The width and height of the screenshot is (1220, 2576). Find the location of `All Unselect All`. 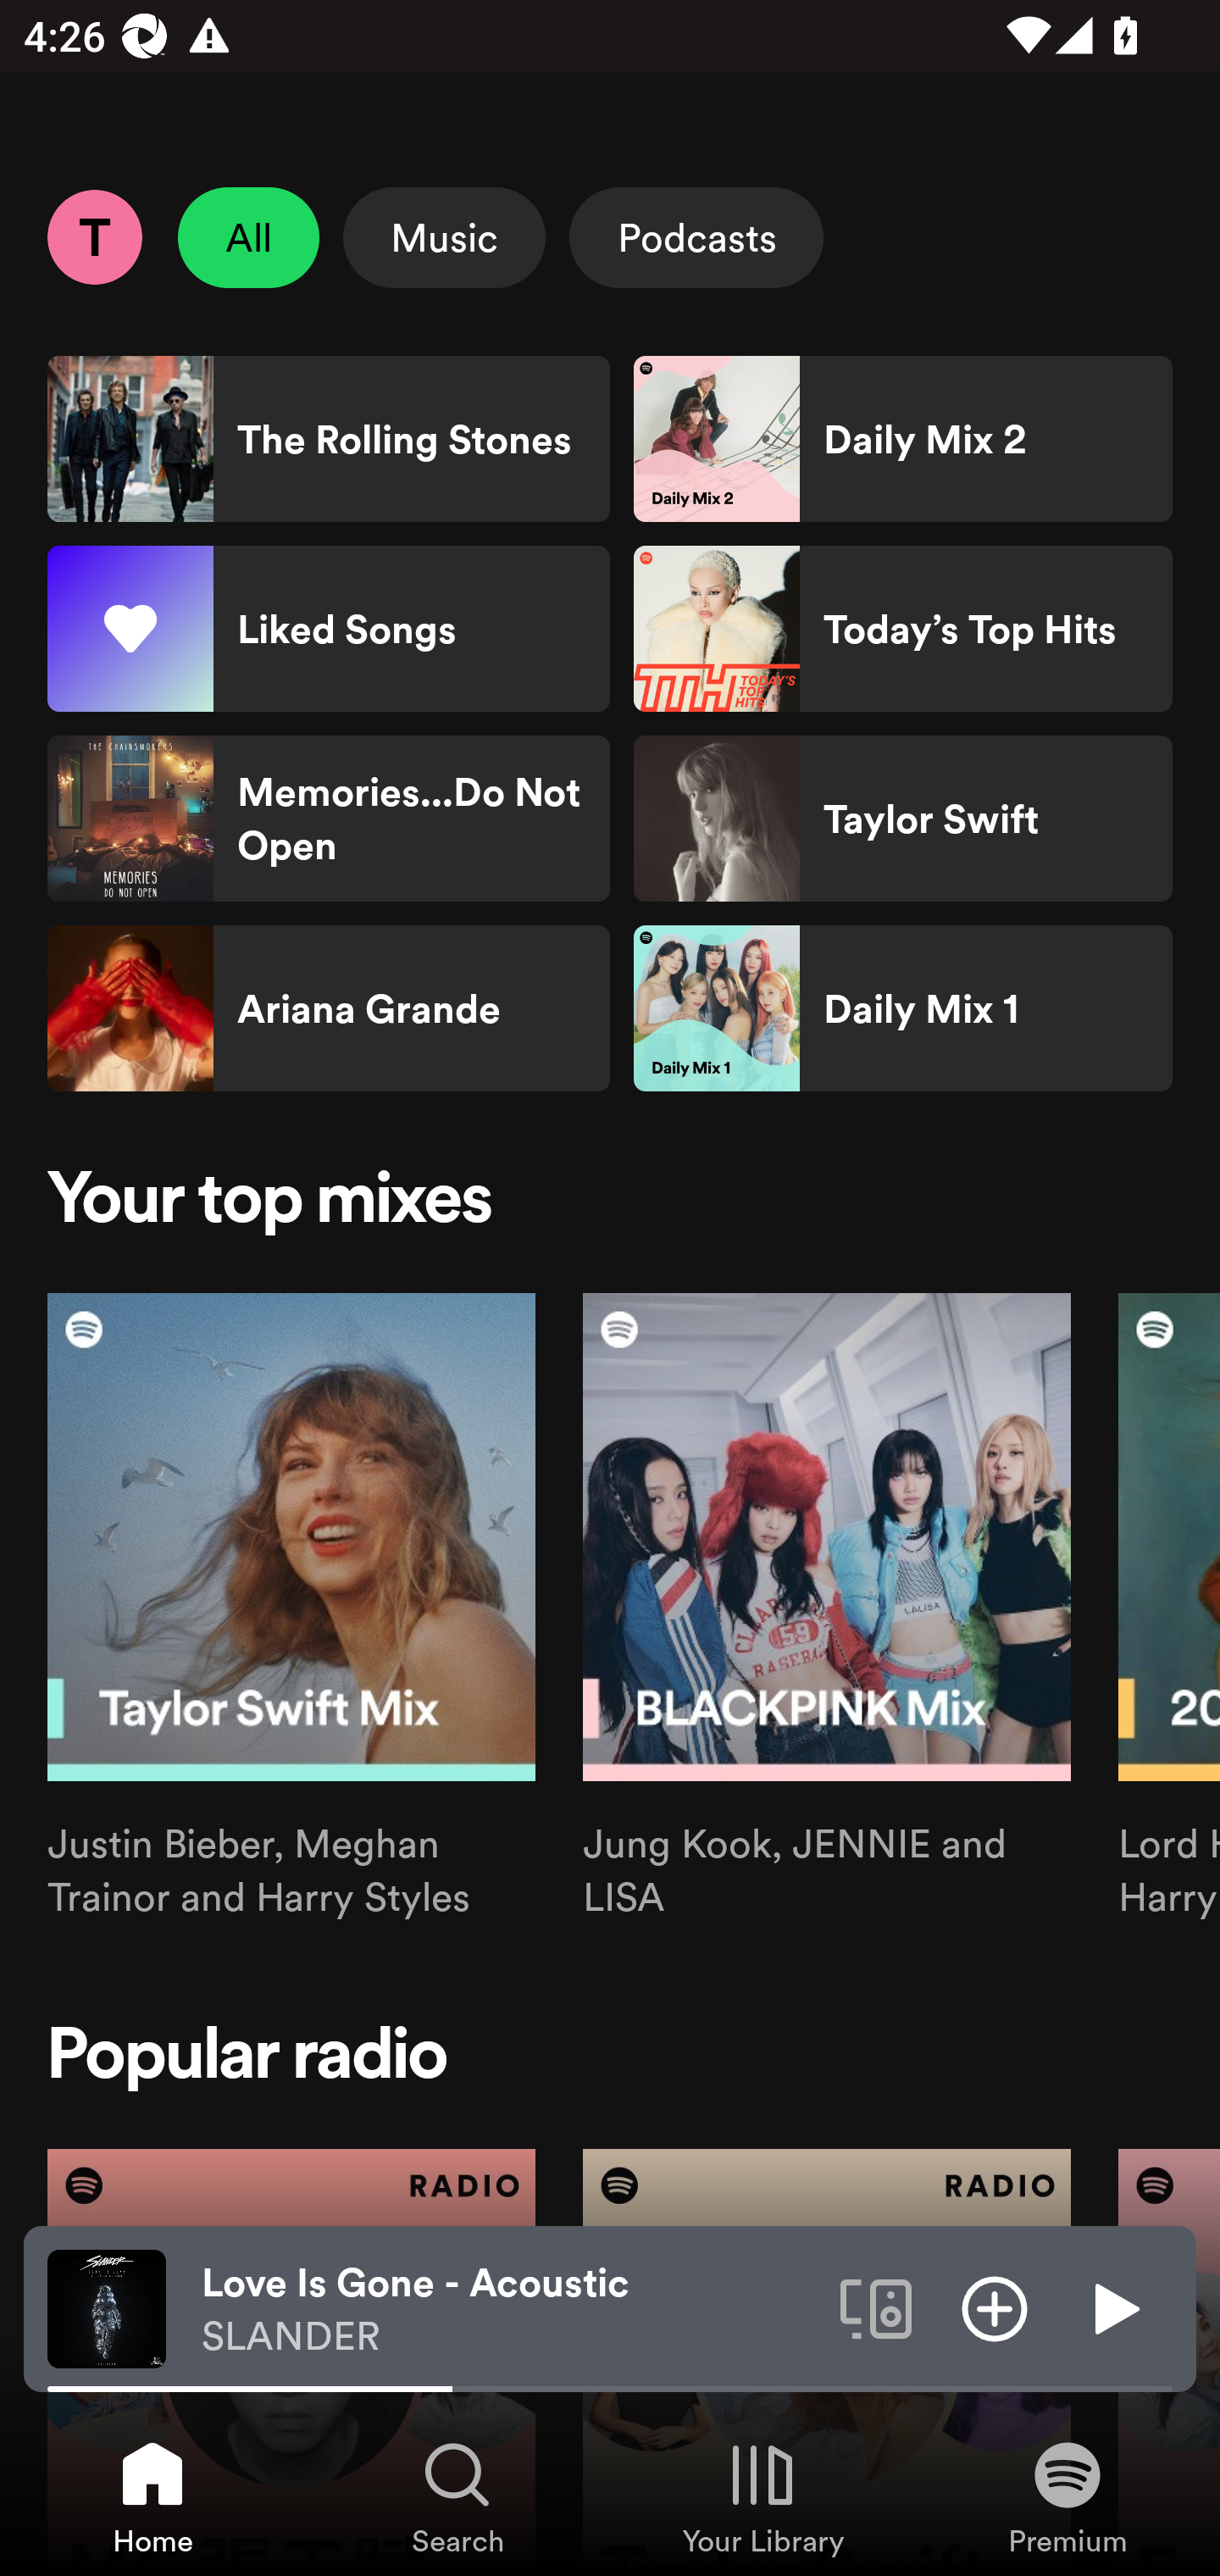

All Unselect All is located at coordinates (249, 237).